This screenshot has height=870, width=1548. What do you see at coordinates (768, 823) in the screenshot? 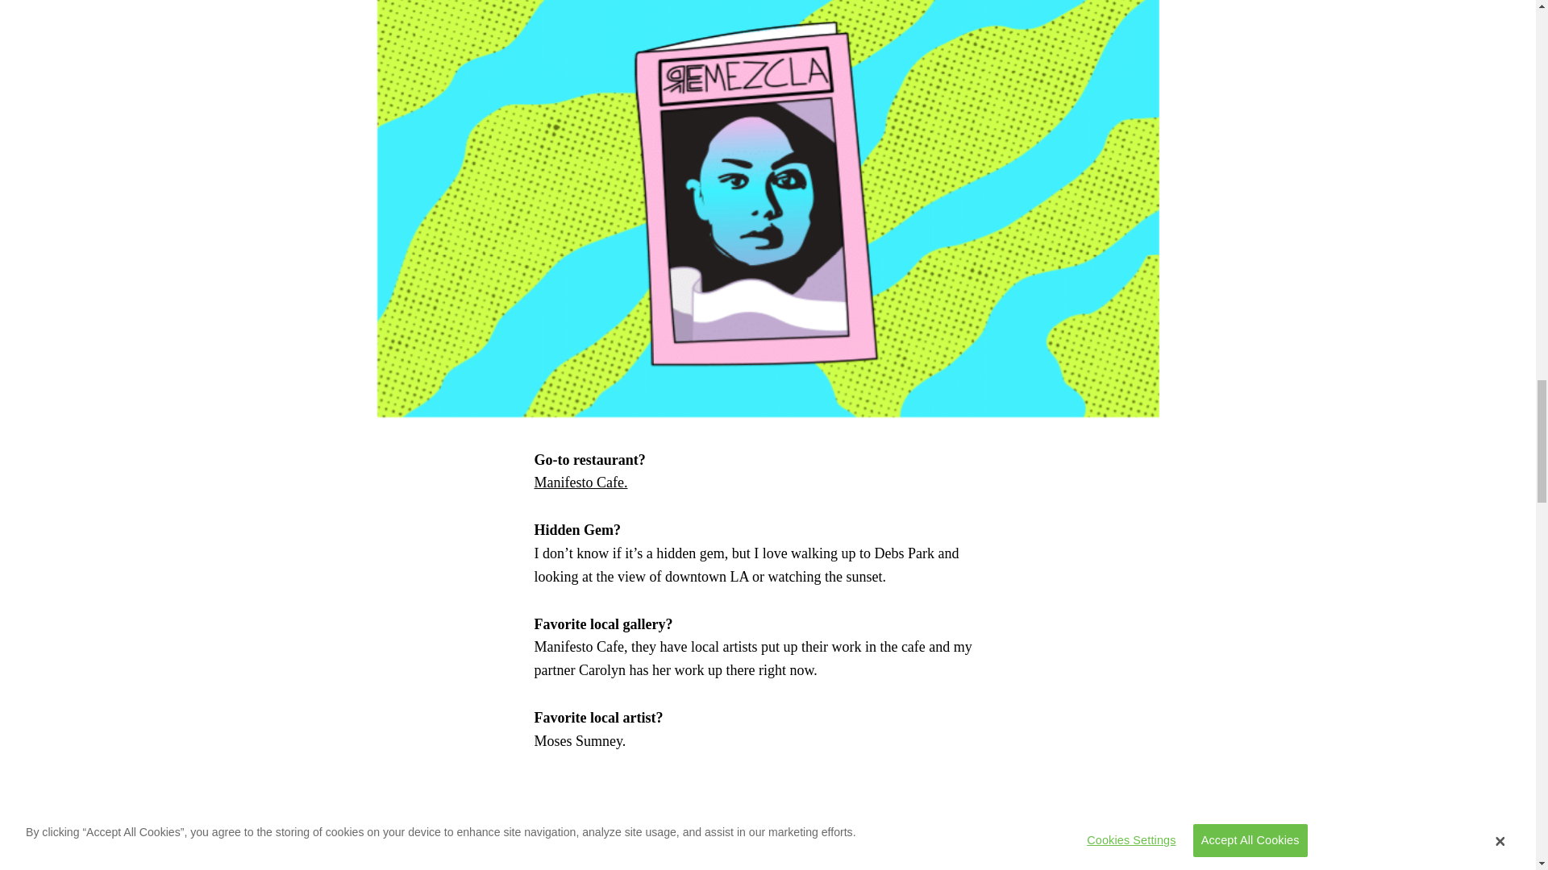
I see `Moses Sumney Replaceable` at bounding box center [768, 823].